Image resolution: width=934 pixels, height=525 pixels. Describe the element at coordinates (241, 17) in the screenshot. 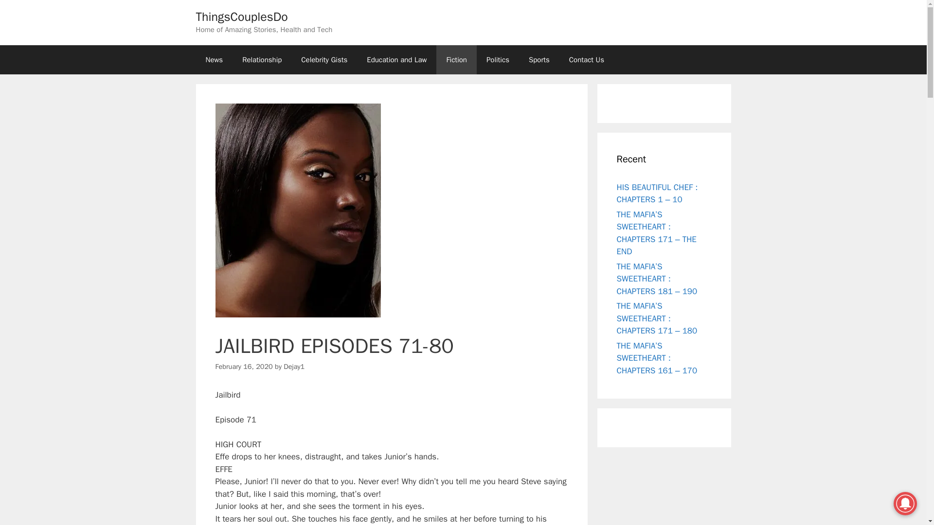

I see `ThingsCouplesDo` at that location.